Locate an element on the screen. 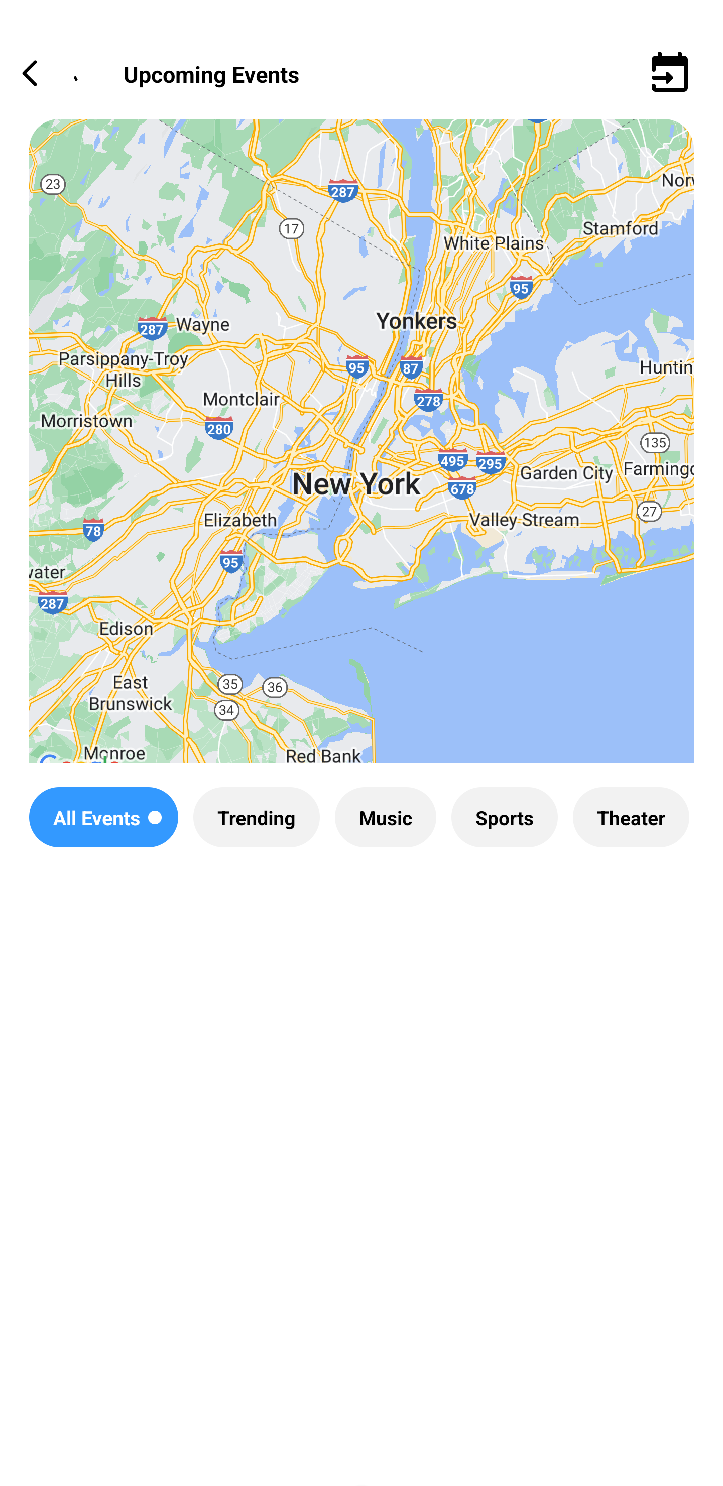  Music is located at coordinates (385, 817).